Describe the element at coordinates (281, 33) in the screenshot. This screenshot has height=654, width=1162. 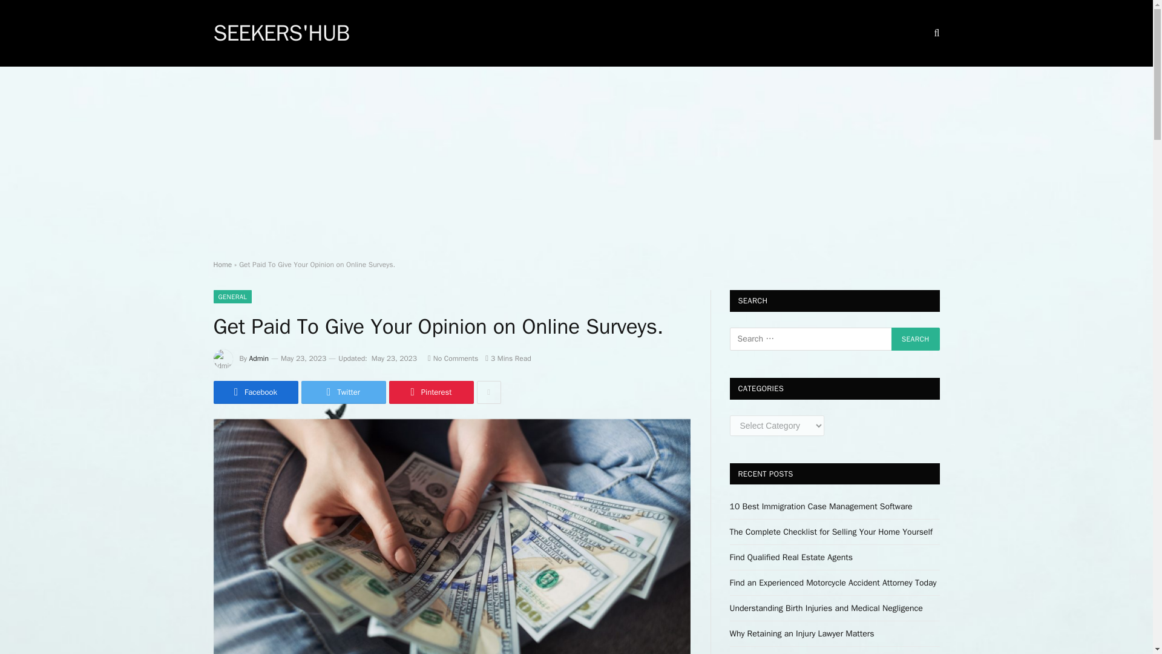
I see `SEEKERS'HUB` at that location.